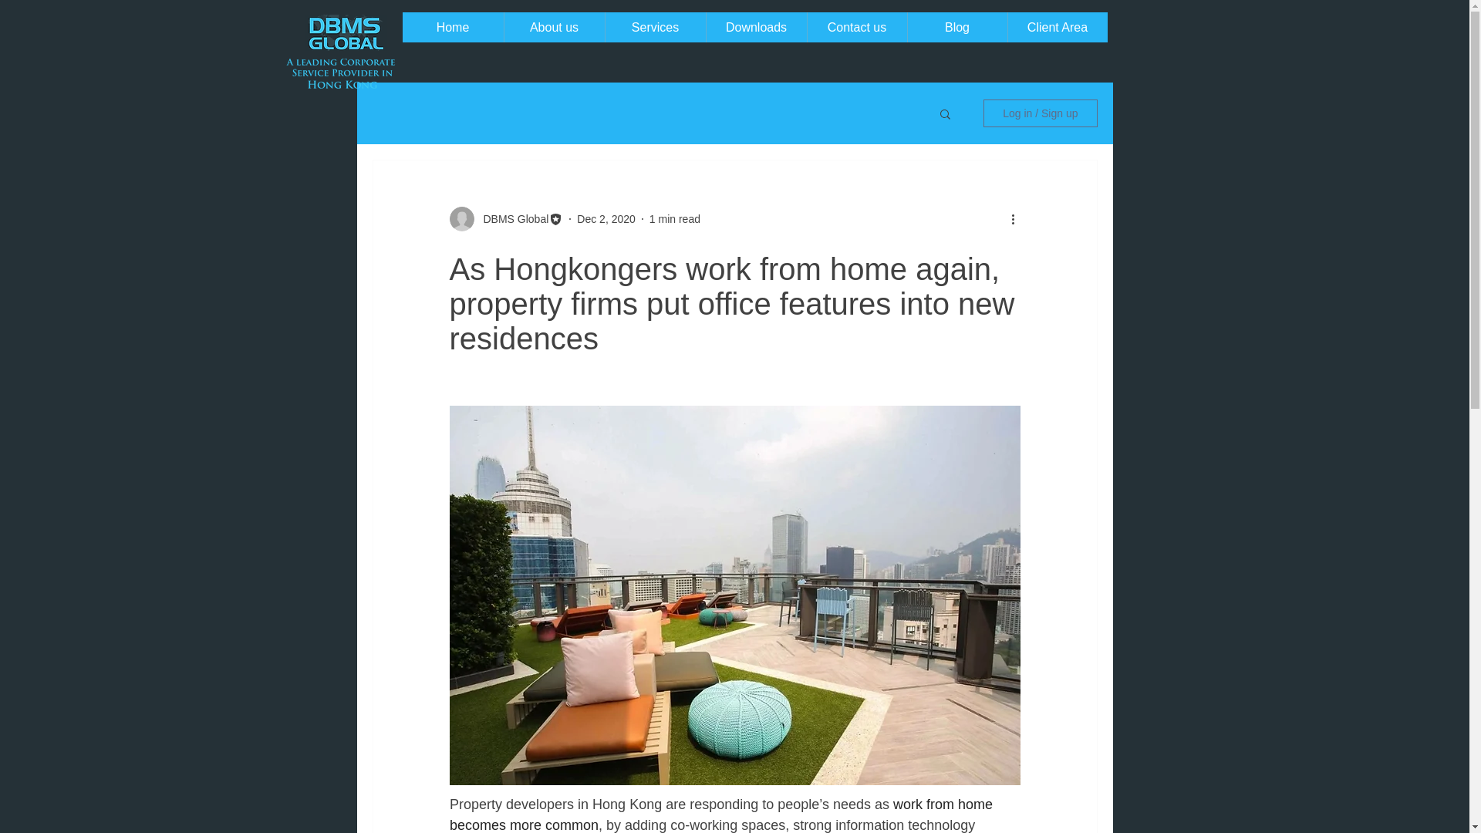  What do you see at coordinates (341, 73) in the screenshot?
I see `DBMS Global Mission-01.png` at bounding box center [341, 73].